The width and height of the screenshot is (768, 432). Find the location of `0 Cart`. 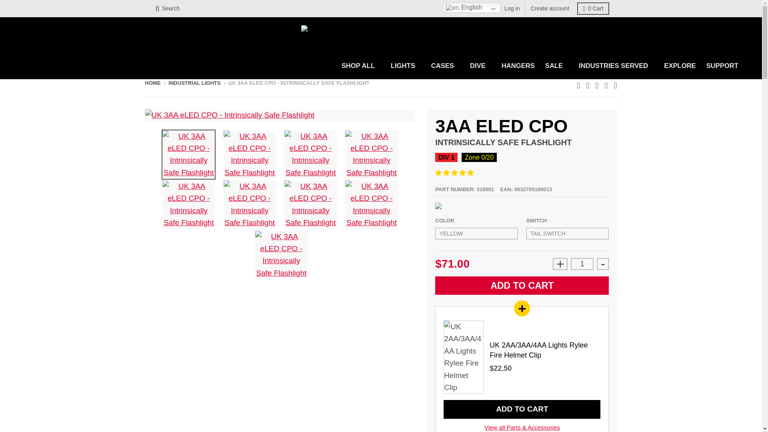

0 Cart is located at coordinates (593, 8).